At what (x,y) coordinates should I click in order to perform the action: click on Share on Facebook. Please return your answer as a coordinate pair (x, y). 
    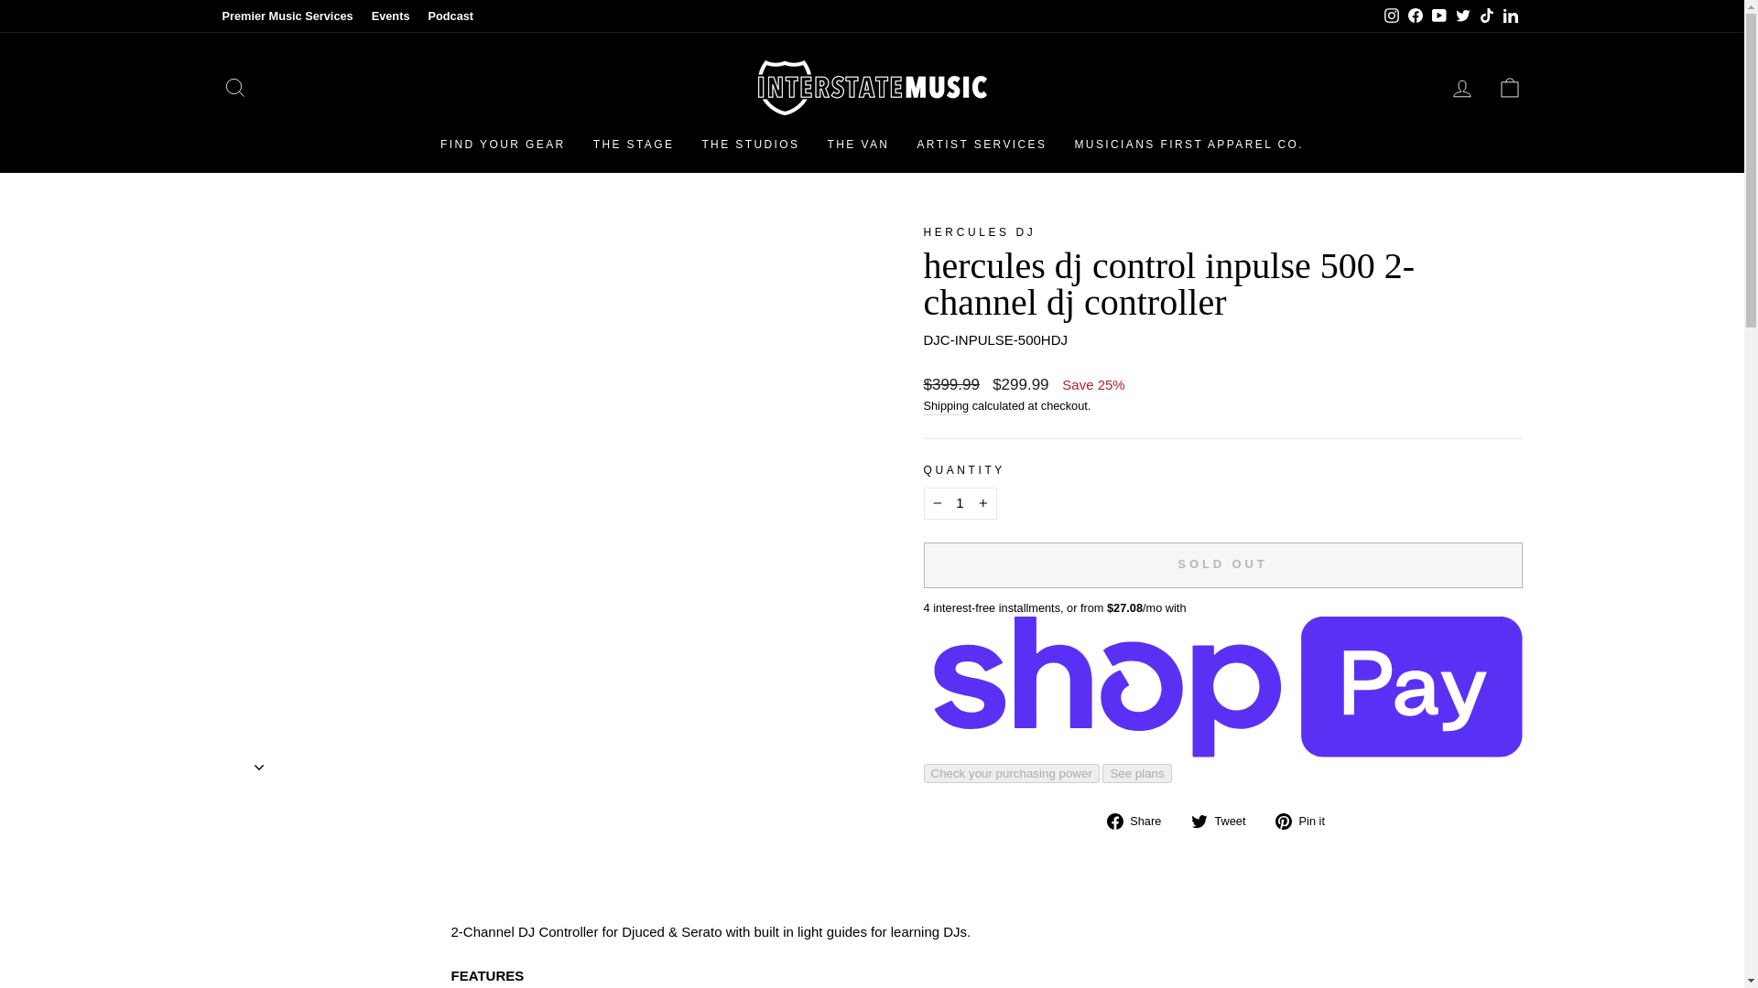
    Looking at the image, I should click on (1141, 821).